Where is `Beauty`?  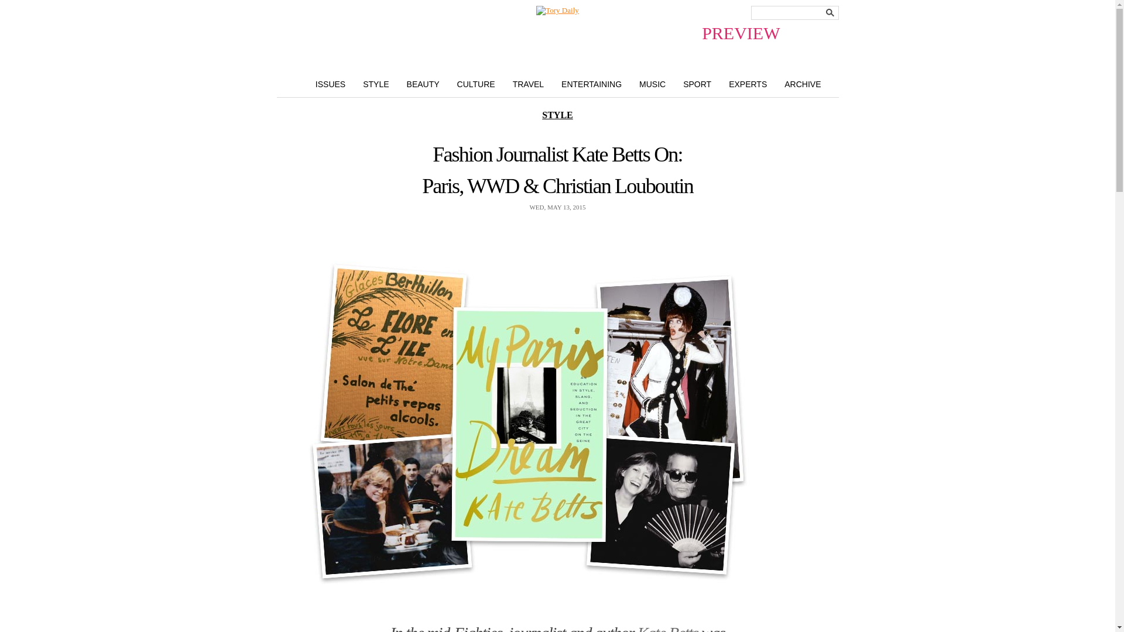
Beauty is located at coordinates (423, 84).